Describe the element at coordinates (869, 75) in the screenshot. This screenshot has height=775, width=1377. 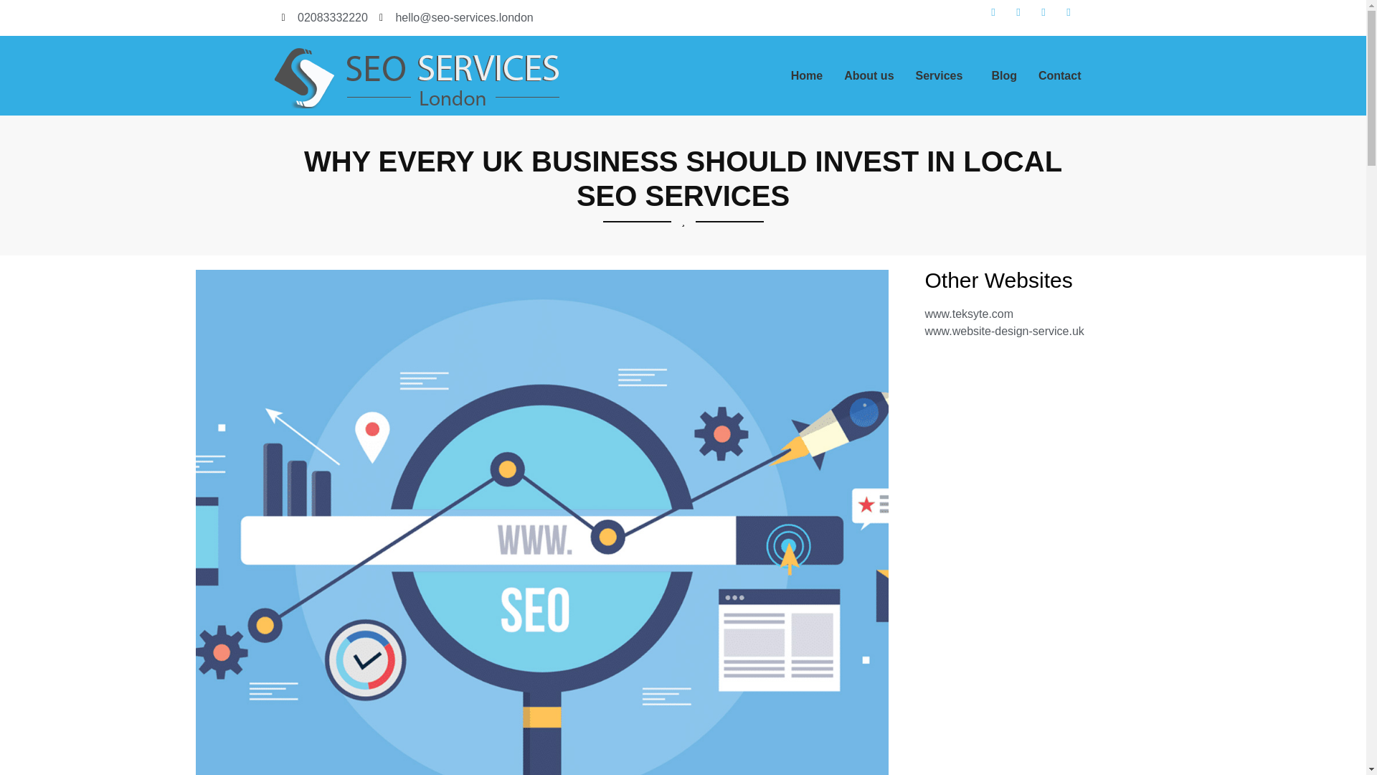
I see `About us` at that location.